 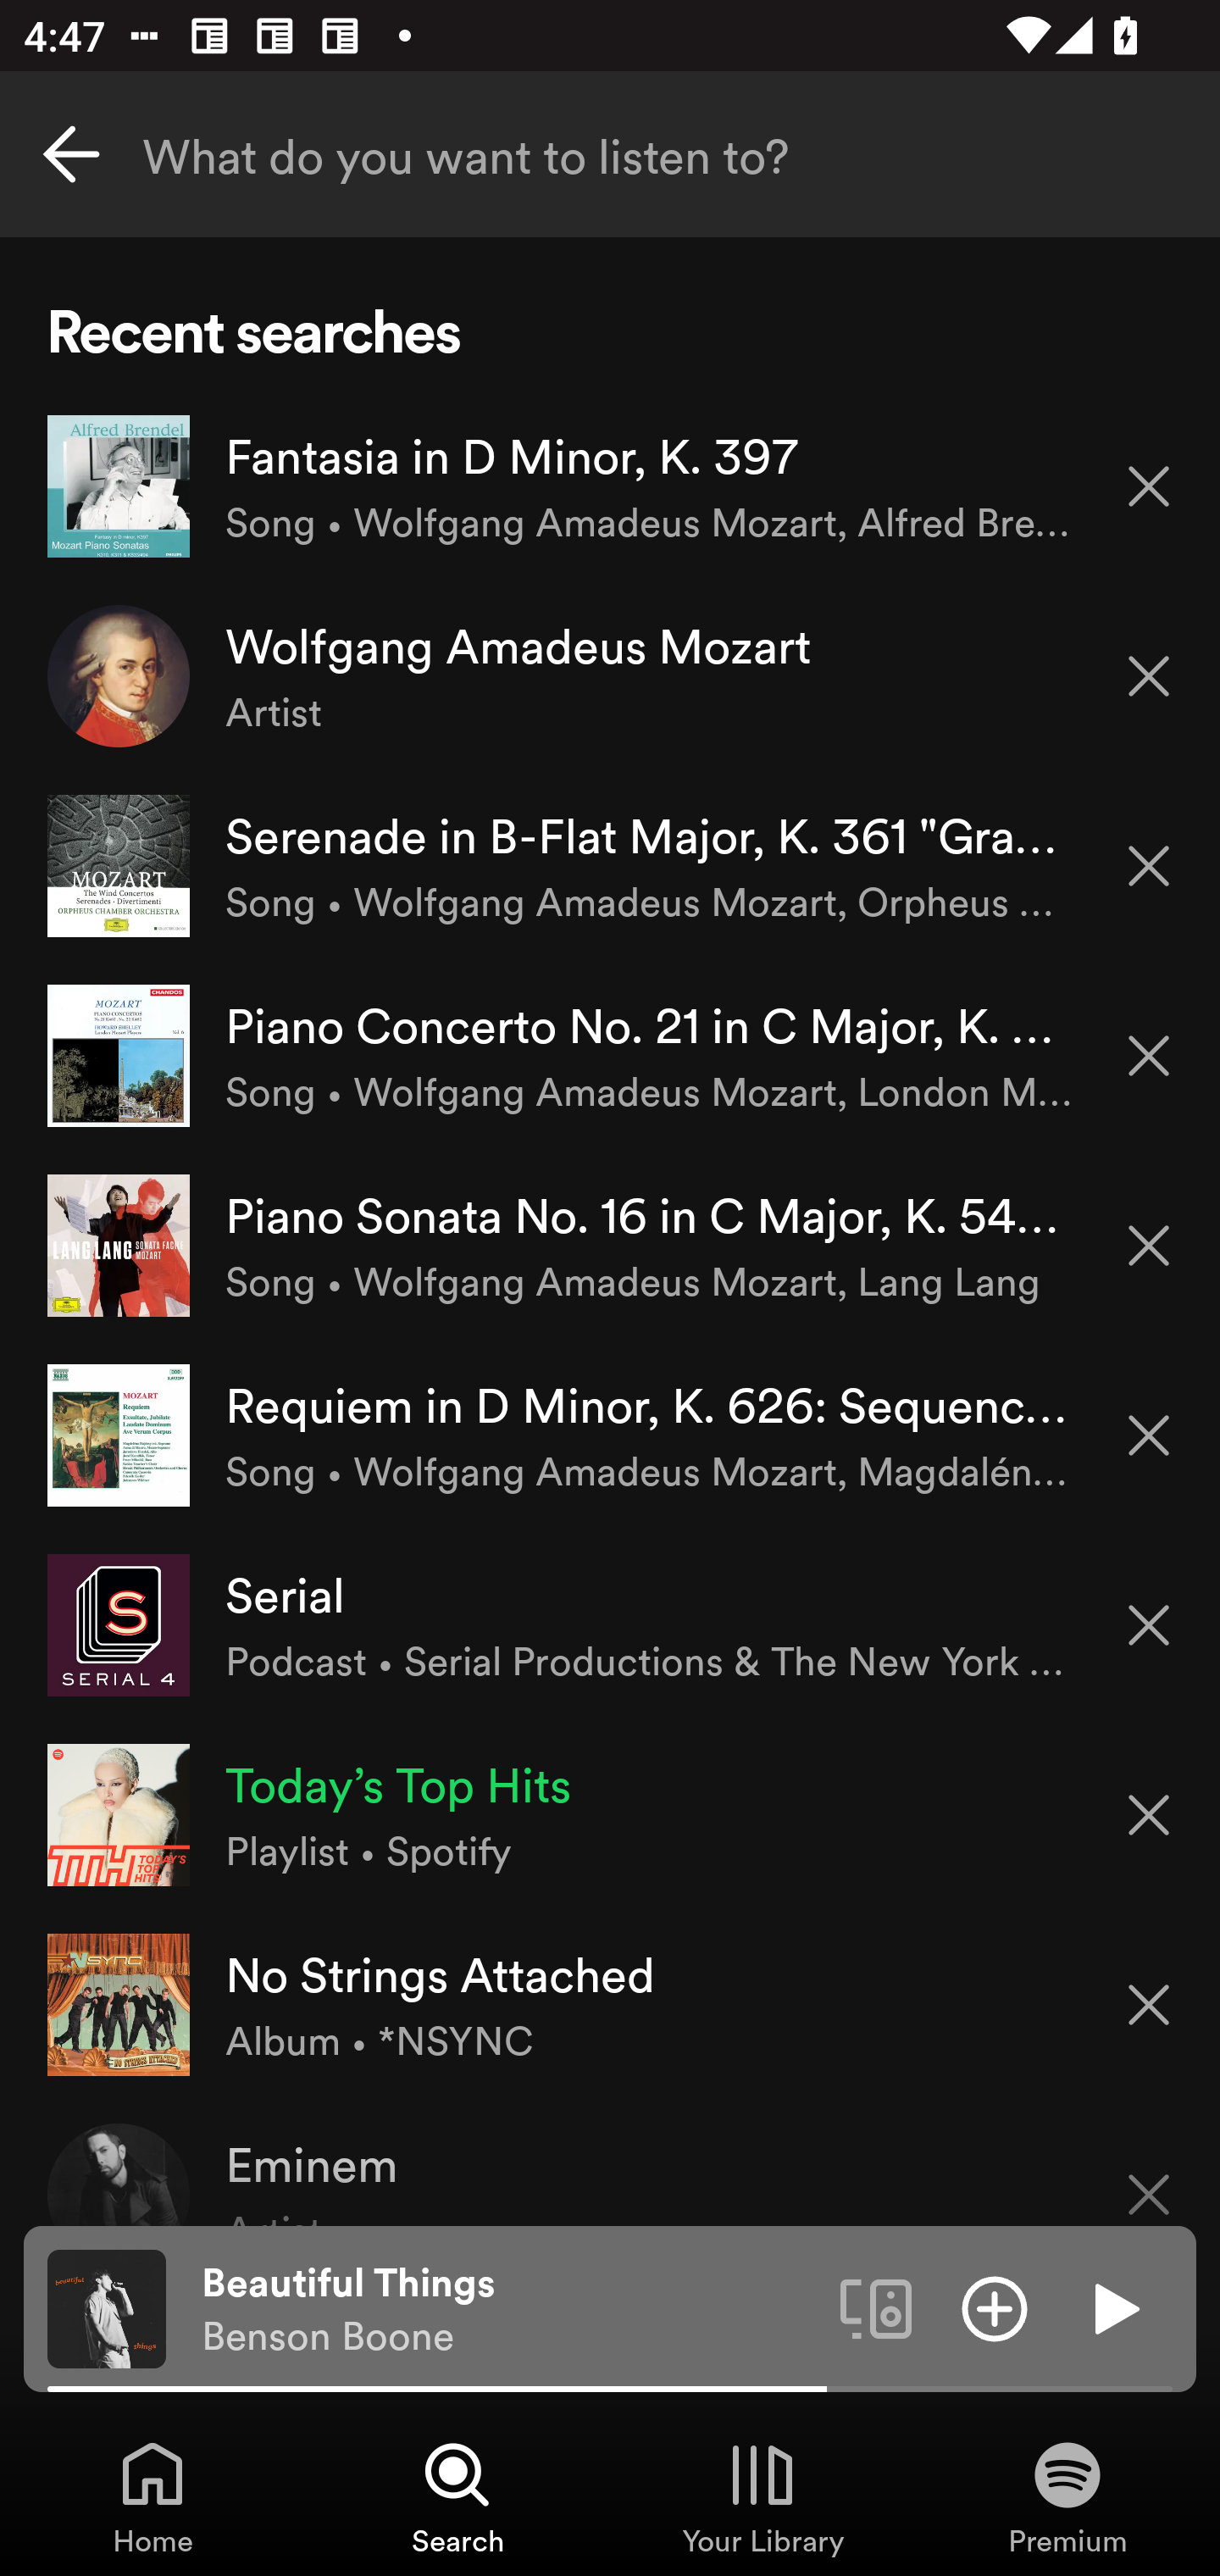 I want to click on Today’s Top Hits Playlist • Spotify Remove, so click(x=610, y=1814).